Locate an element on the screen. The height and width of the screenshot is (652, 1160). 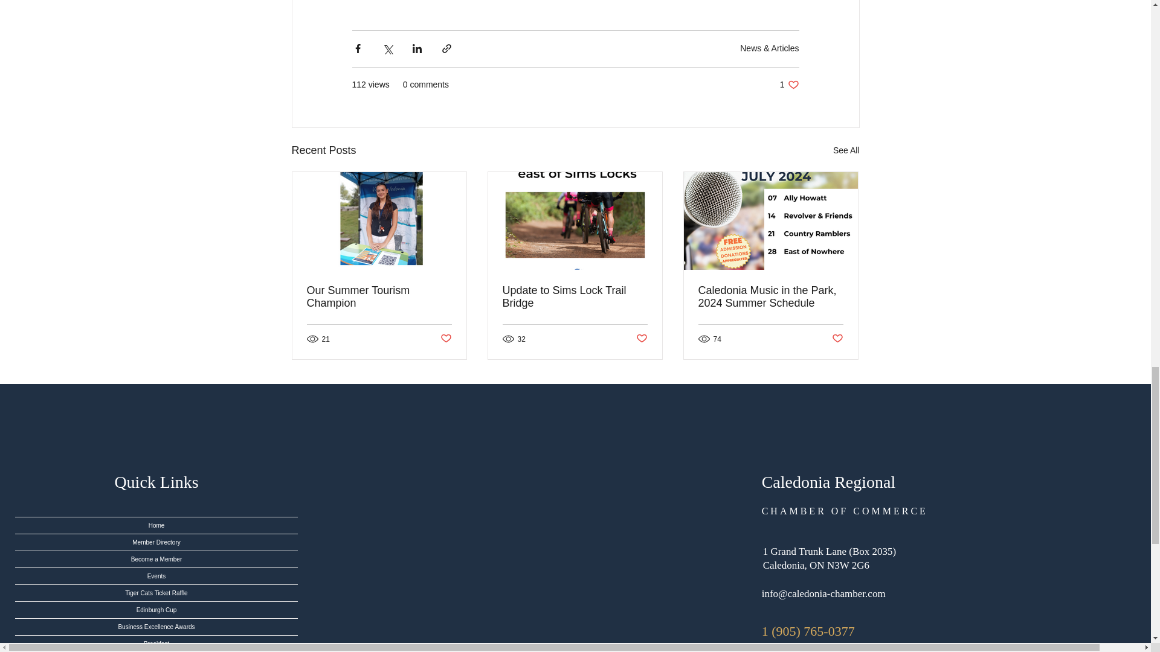
Caledonia Music in the Park, 2024 Summer Schedule is located at coordinates (770, 297).